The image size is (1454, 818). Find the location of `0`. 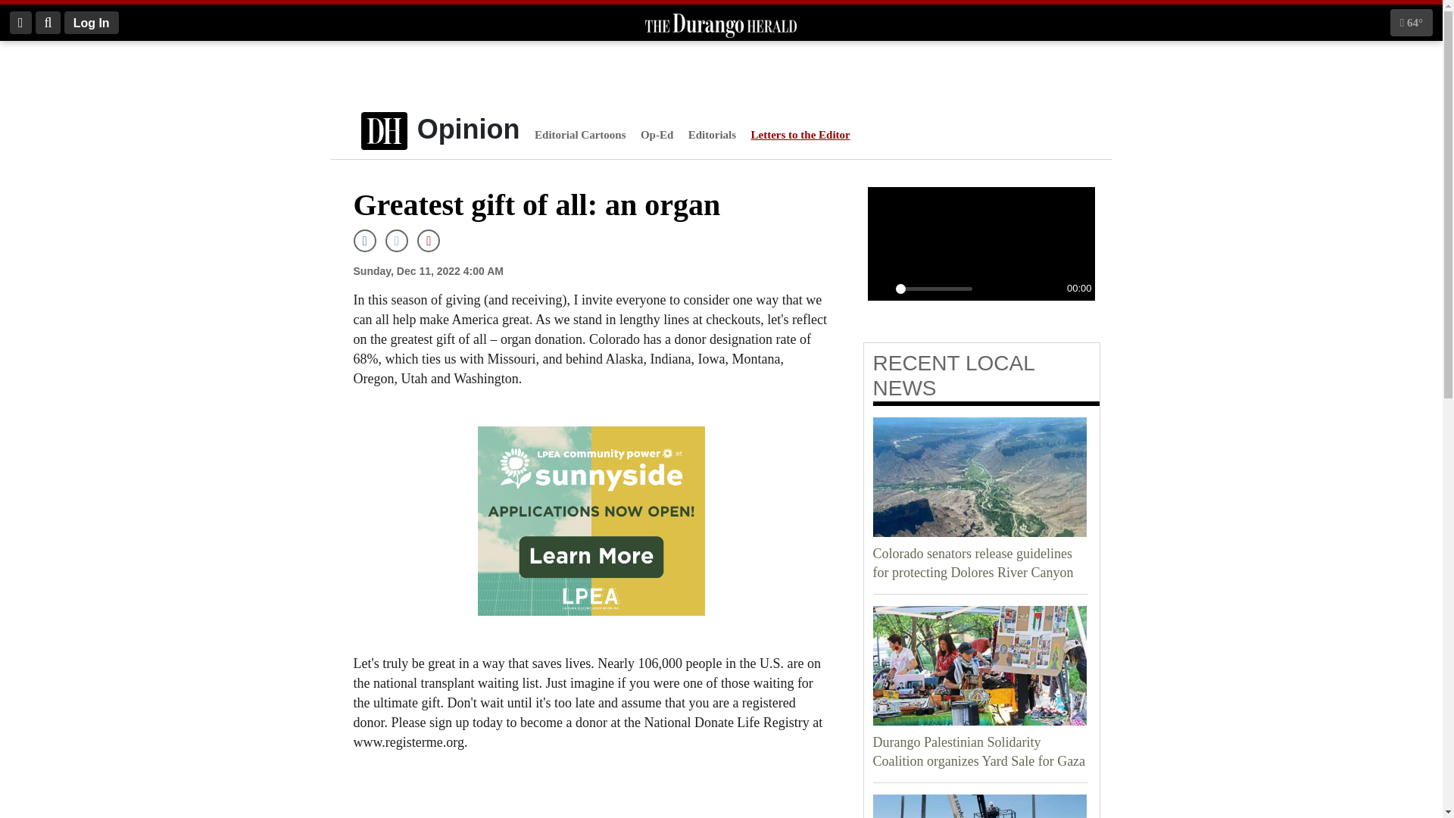

0 is located at coordinates (934, 288).